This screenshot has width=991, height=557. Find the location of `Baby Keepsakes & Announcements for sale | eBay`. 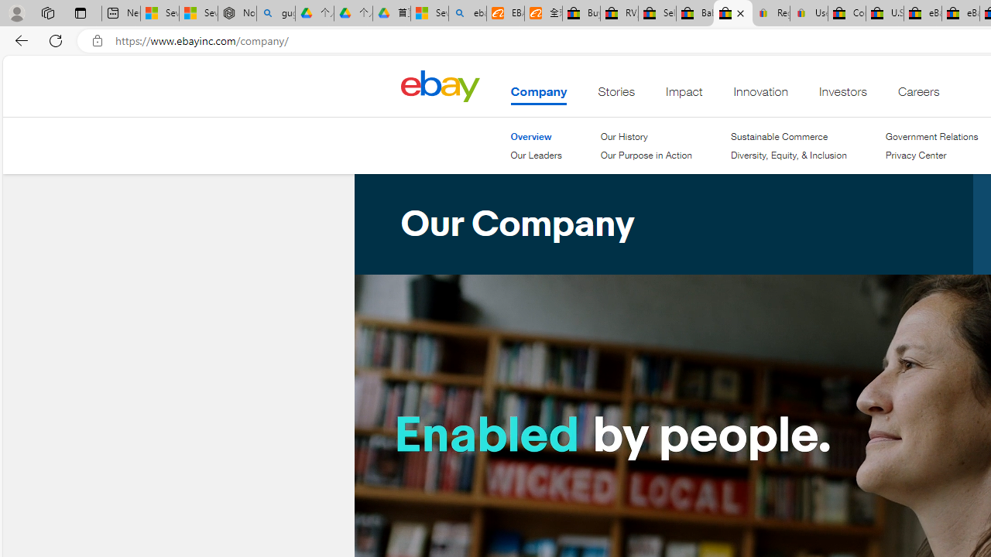

Baby Keepsakes & Announcements for sale | eBay is located at coordinates (695, 14).